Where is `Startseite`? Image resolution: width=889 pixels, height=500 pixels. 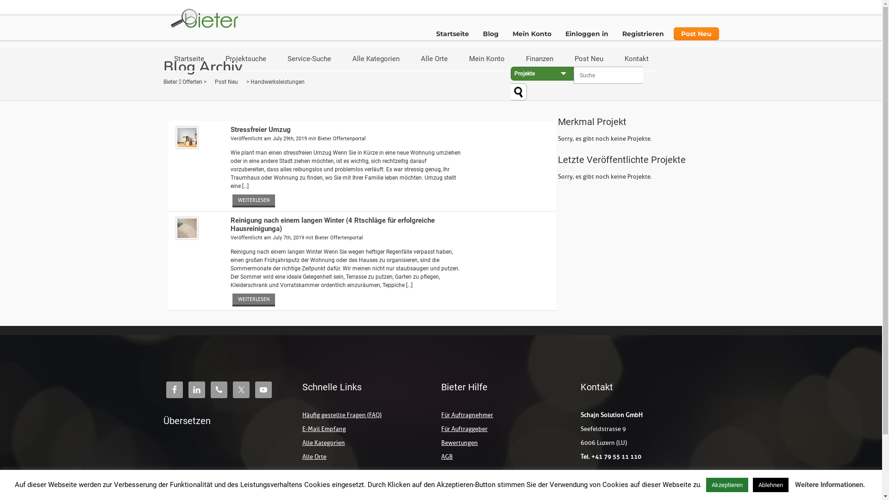 Startseite is located at coordinates (189, 60).